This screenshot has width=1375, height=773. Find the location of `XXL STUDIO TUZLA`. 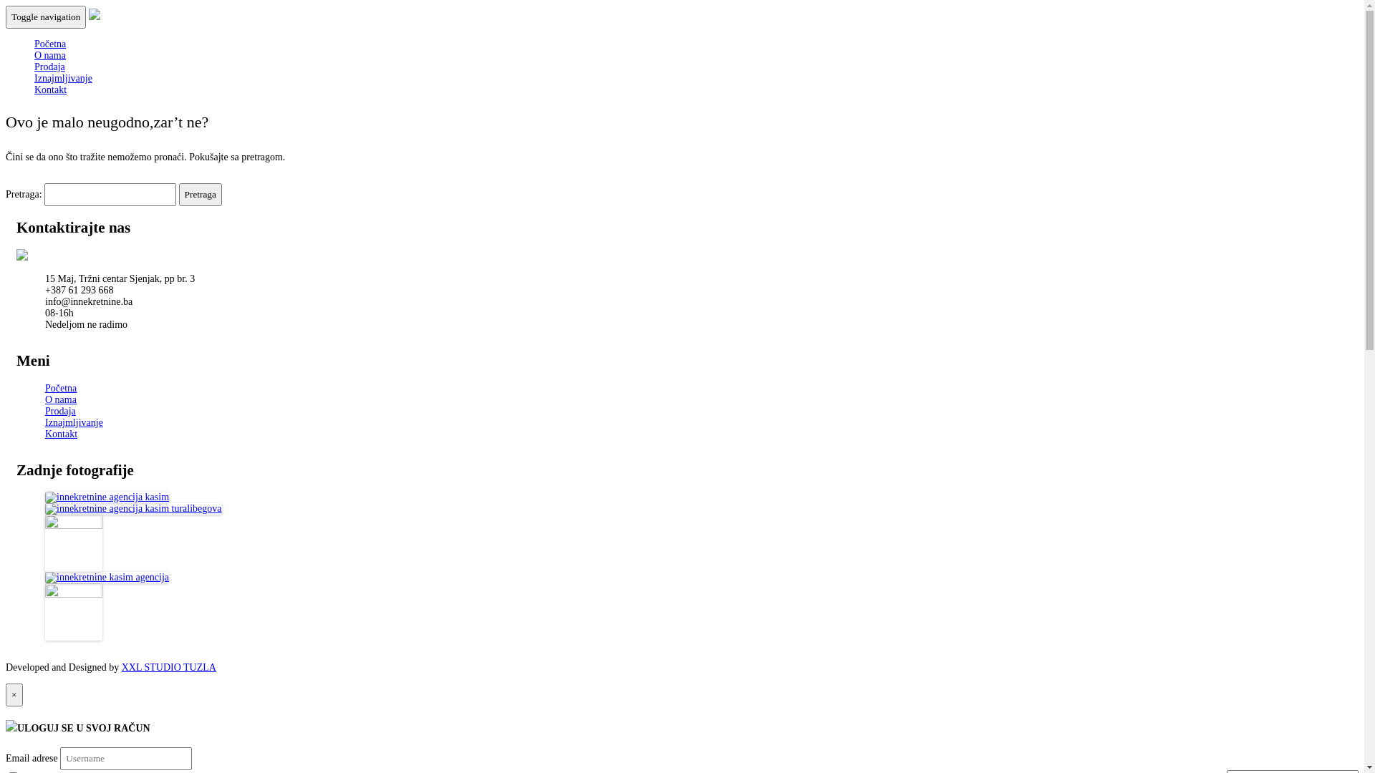

XXL STUDIO TUZLA is located at coordinates (169, 667).